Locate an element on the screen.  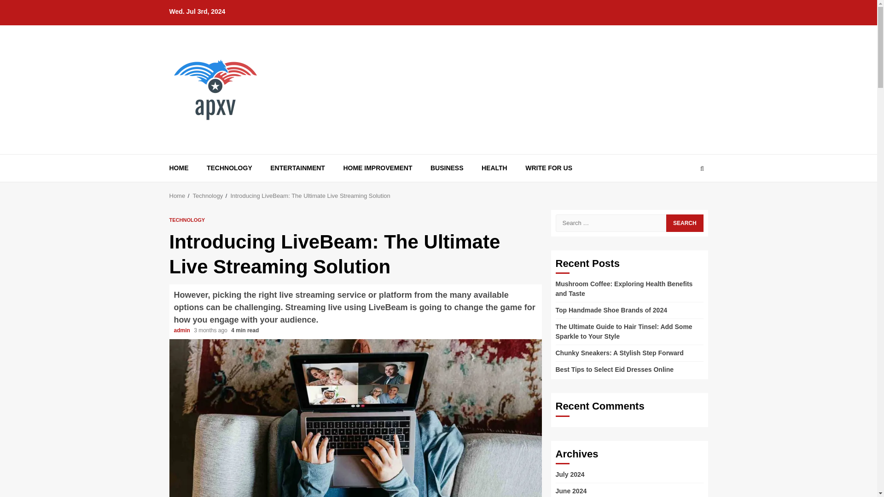
Search is located at coordinates (684, 196).